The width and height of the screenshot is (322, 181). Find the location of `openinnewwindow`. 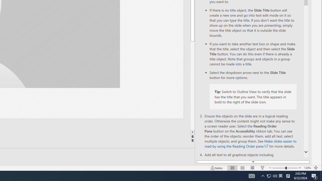

openinnewwindow is located at coordinates (192, 85).